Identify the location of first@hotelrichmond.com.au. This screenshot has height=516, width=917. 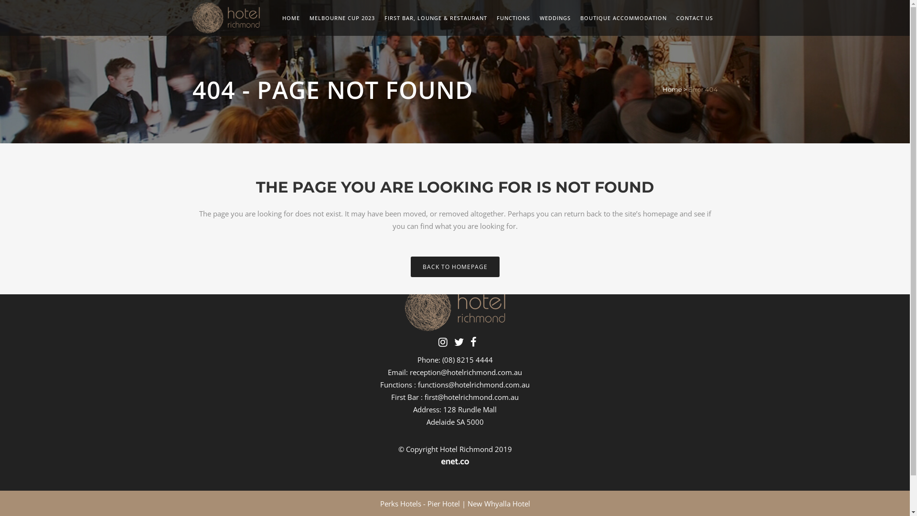
(472, 397).